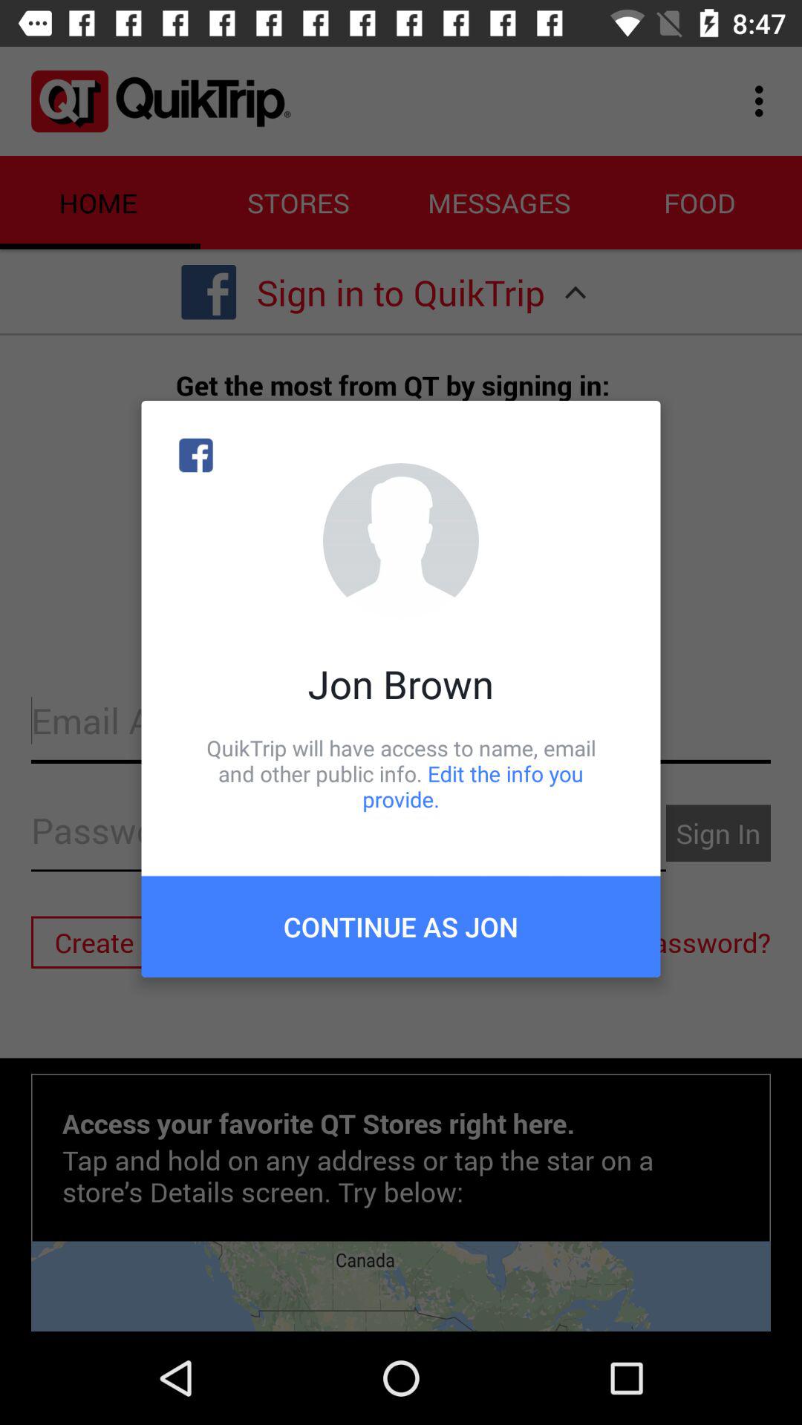 The image size is (802, 1425). I want to click on choose the quiktrip will have icon, so click(401, 773).